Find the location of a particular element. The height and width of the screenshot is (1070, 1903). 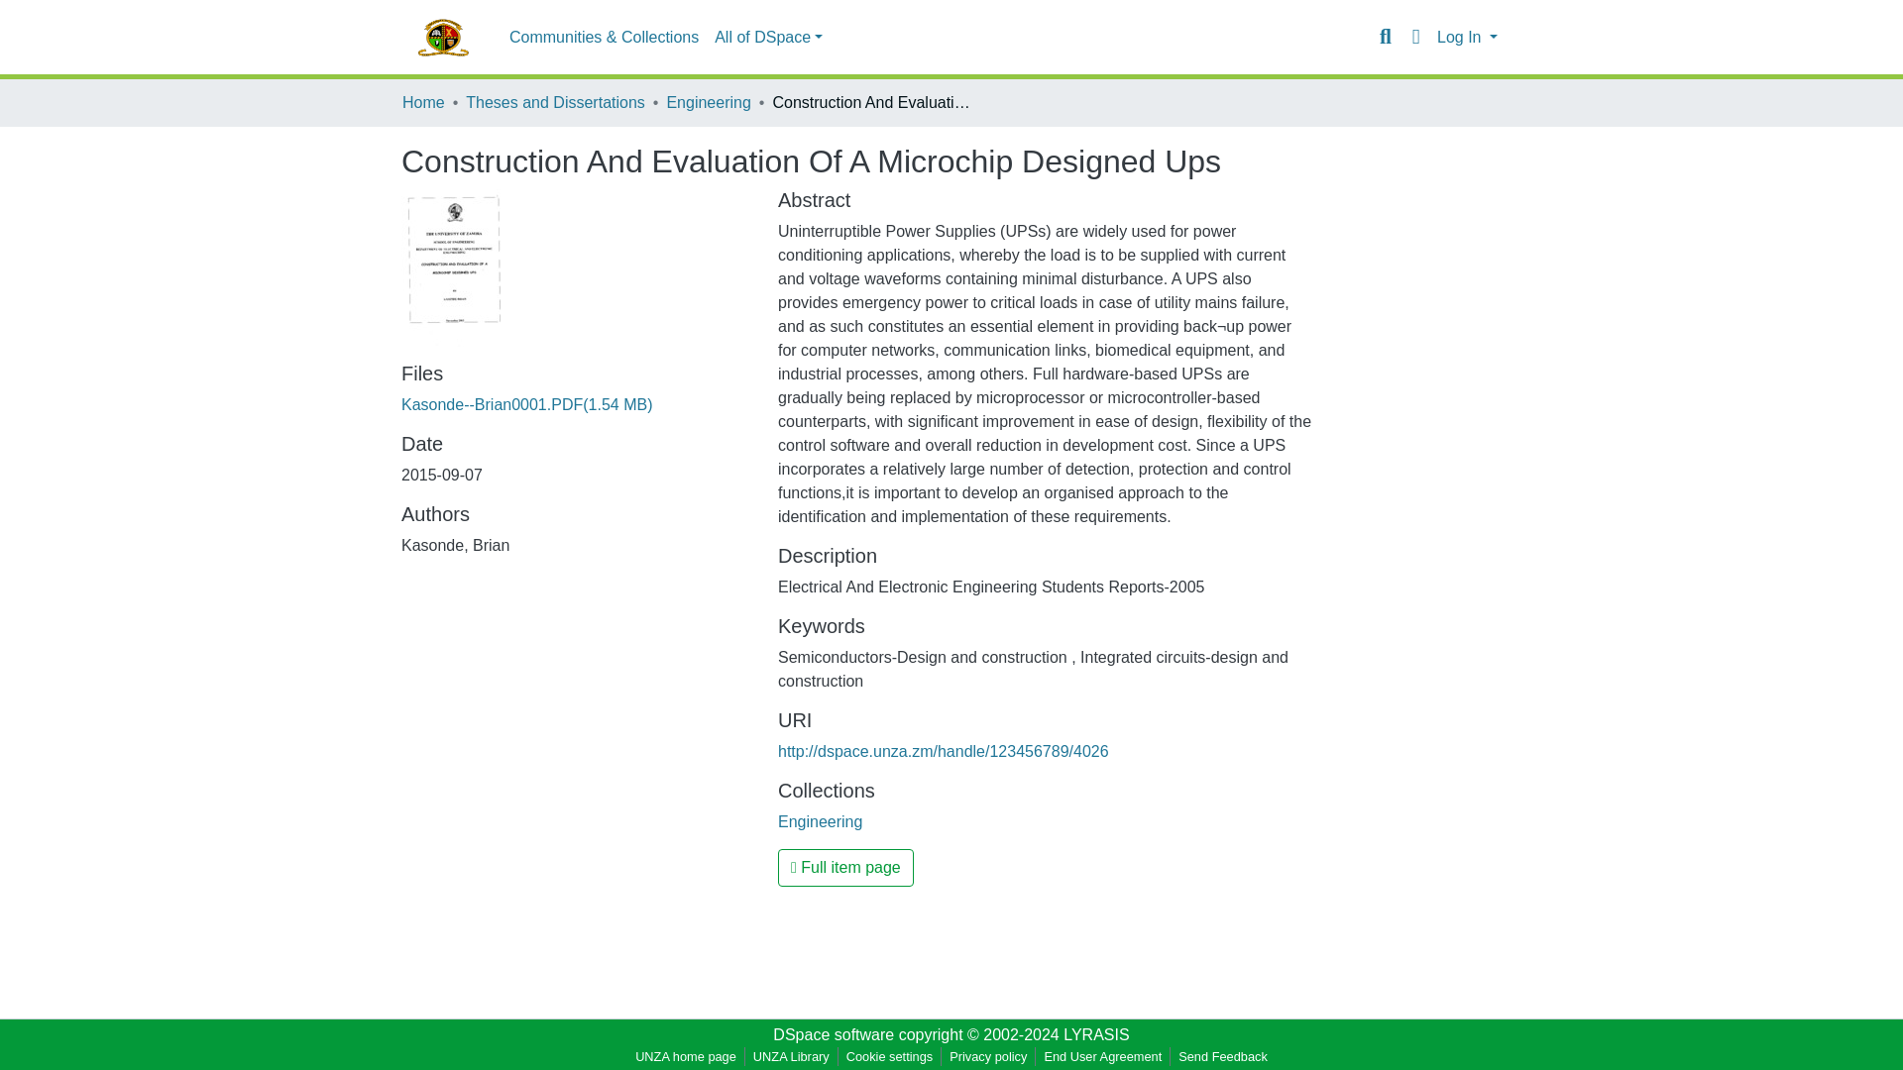

Home is located at coordinates (423, 102).